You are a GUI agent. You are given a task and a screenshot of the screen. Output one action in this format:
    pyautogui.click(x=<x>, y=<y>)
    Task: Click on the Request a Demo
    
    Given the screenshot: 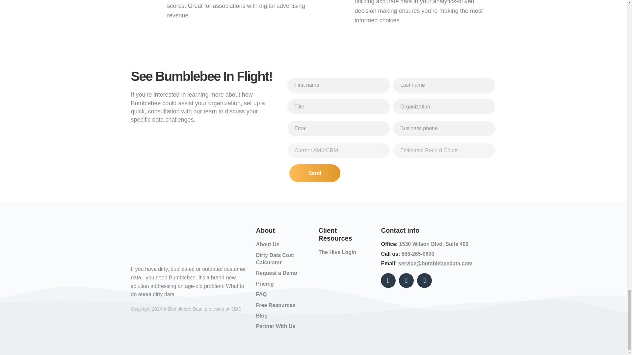 What is the action you would take?
    pyautogui.click(x=276, y=273)
    